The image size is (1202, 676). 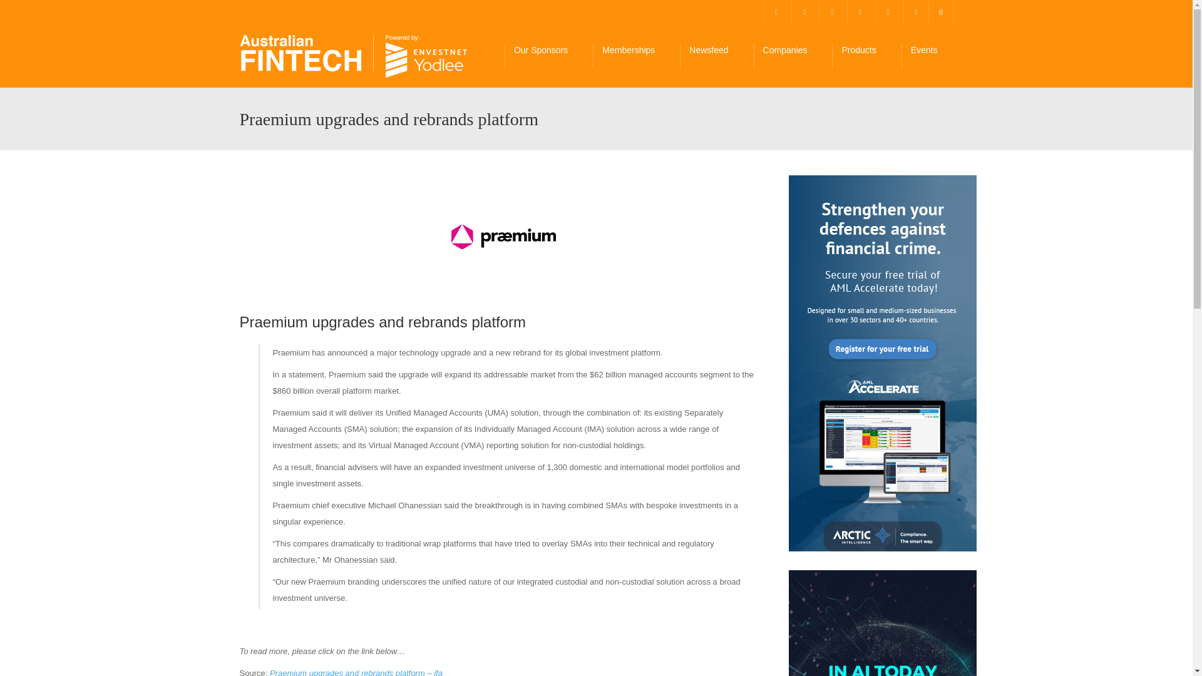 I want to click on Praemium upgrades and rebrands platform, so click(x=354, y=56).